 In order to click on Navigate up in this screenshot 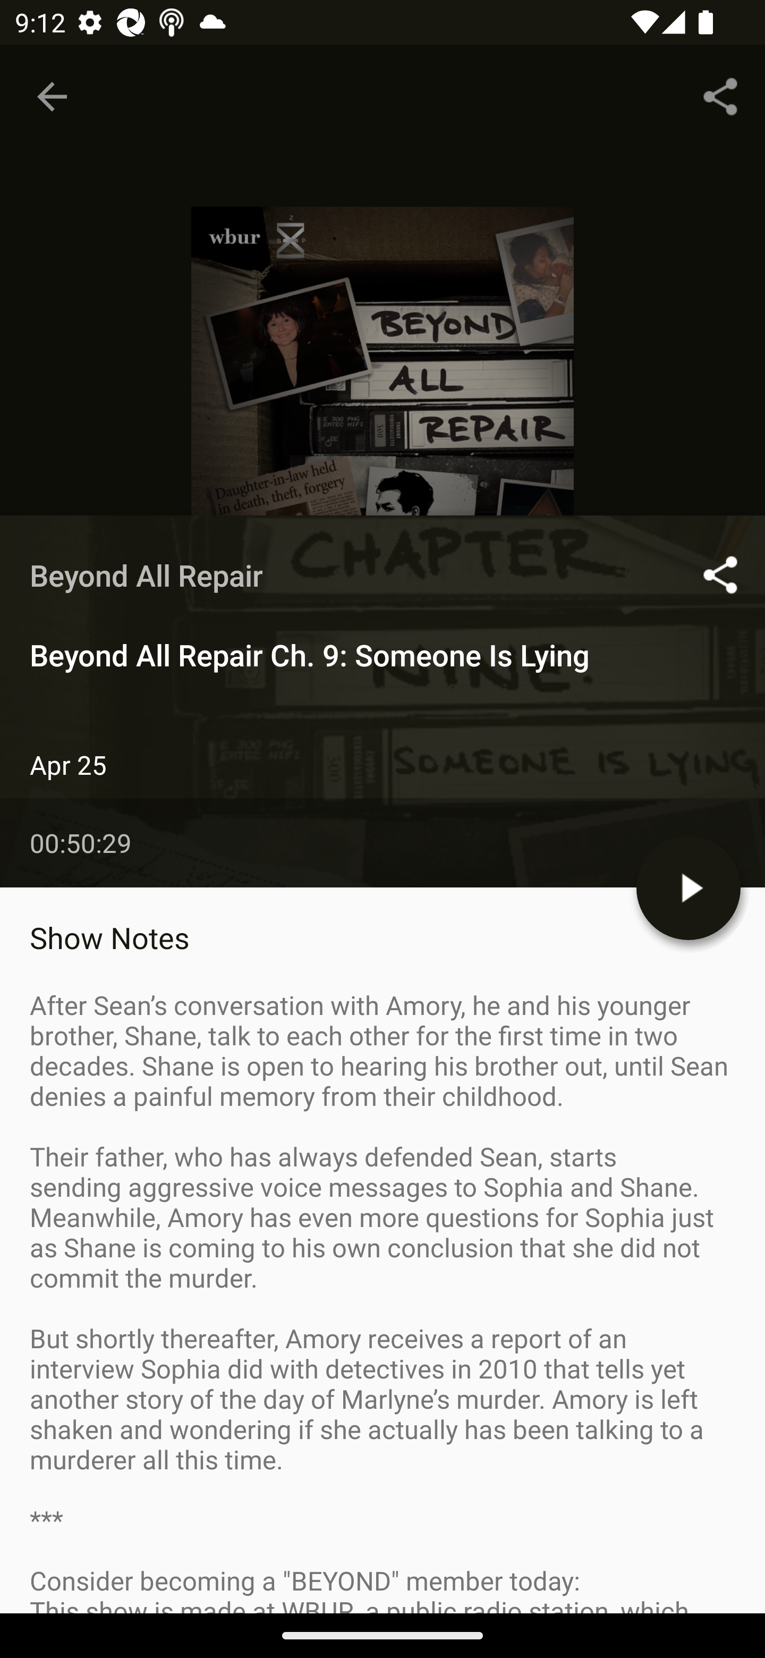, I will do `click(52, 97)`.